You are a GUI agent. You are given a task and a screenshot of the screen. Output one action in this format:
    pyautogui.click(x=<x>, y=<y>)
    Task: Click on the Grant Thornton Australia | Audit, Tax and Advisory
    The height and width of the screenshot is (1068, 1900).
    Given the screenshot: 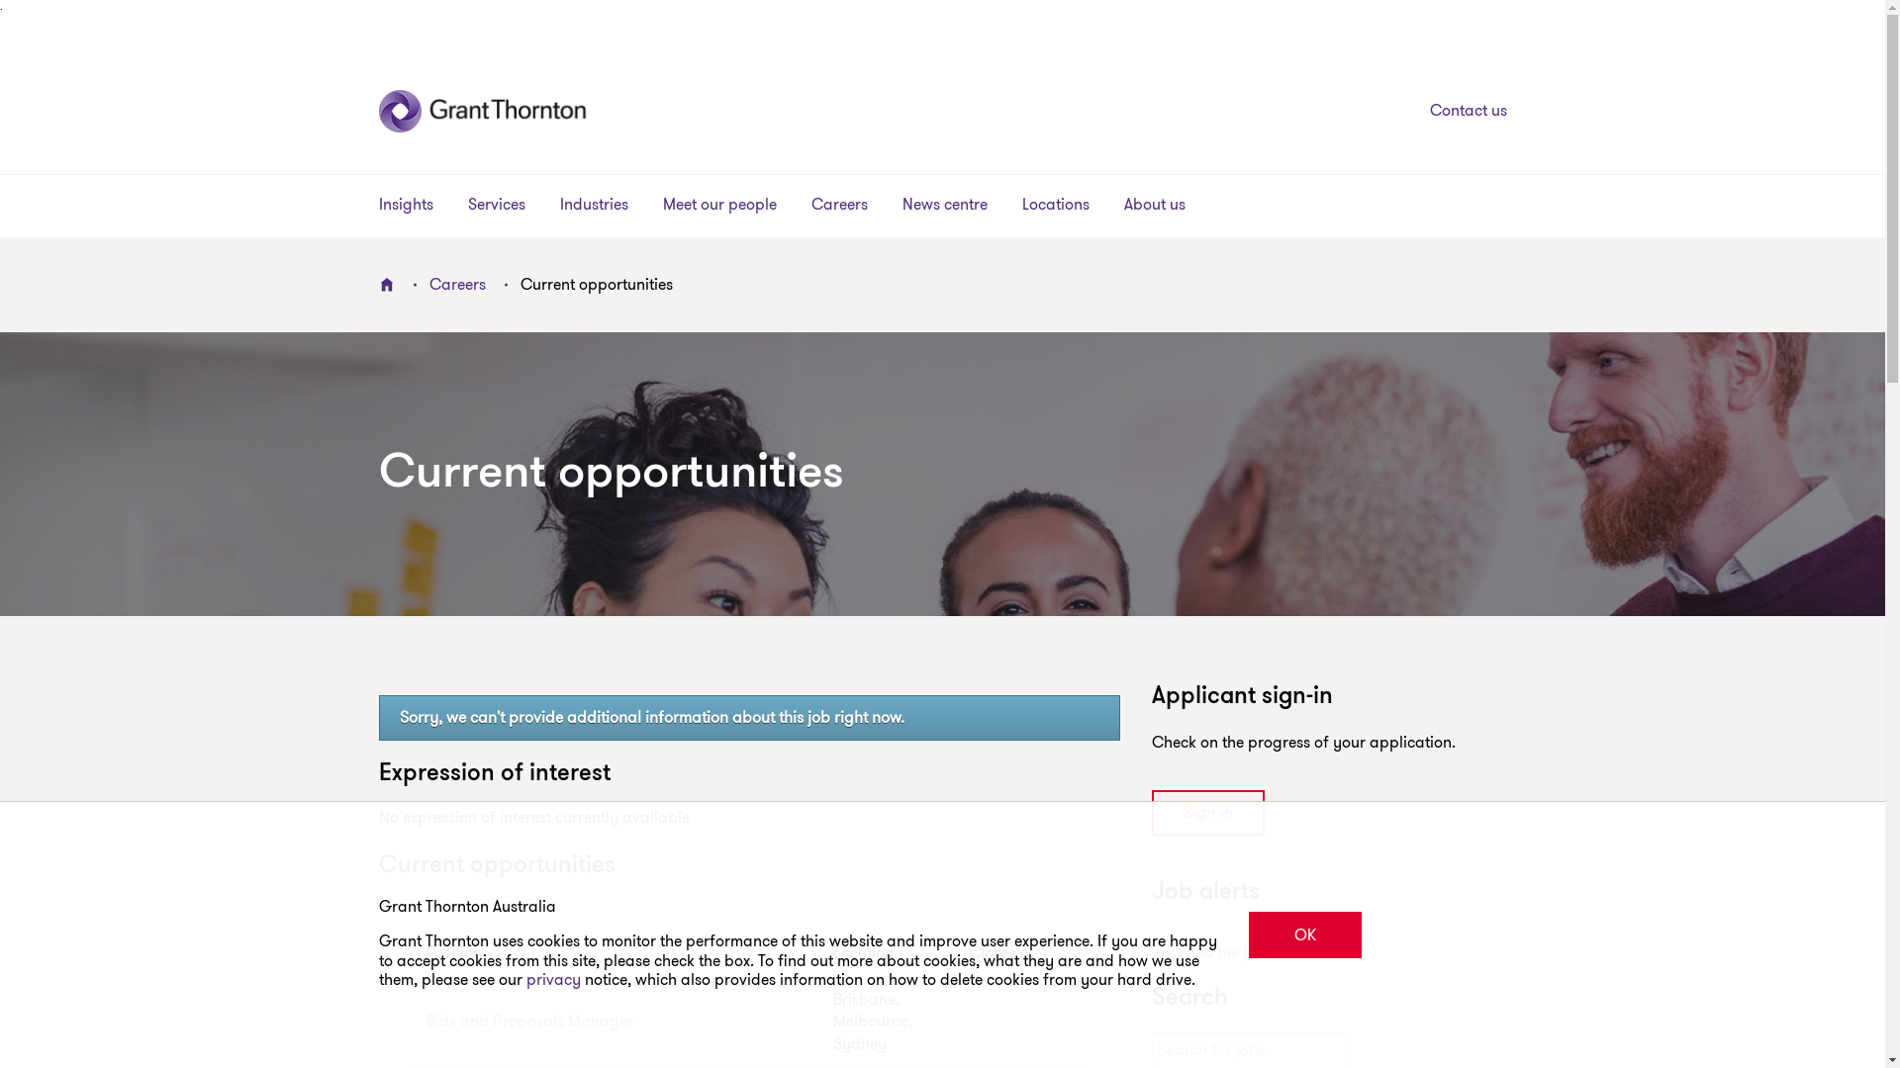 What is the action you would take?
    pyautogui.click(x=386, y=285)
    